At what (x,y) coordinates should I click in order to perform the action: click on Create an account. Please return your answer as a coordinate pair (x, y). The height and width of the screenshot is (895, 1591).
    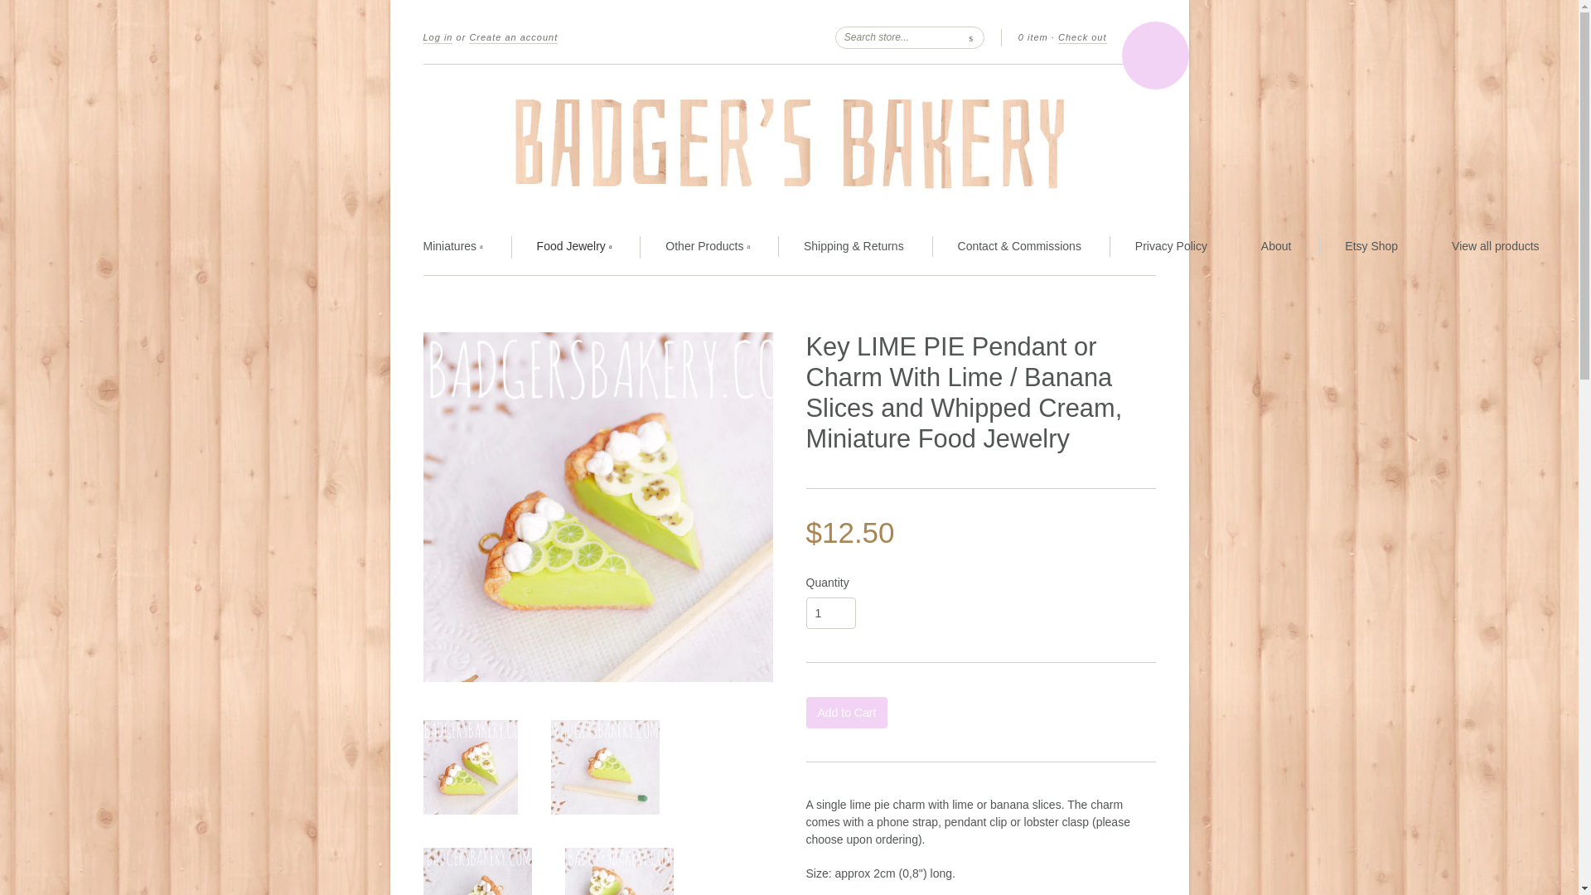
    Looking at the image, I should click on (514, 37).